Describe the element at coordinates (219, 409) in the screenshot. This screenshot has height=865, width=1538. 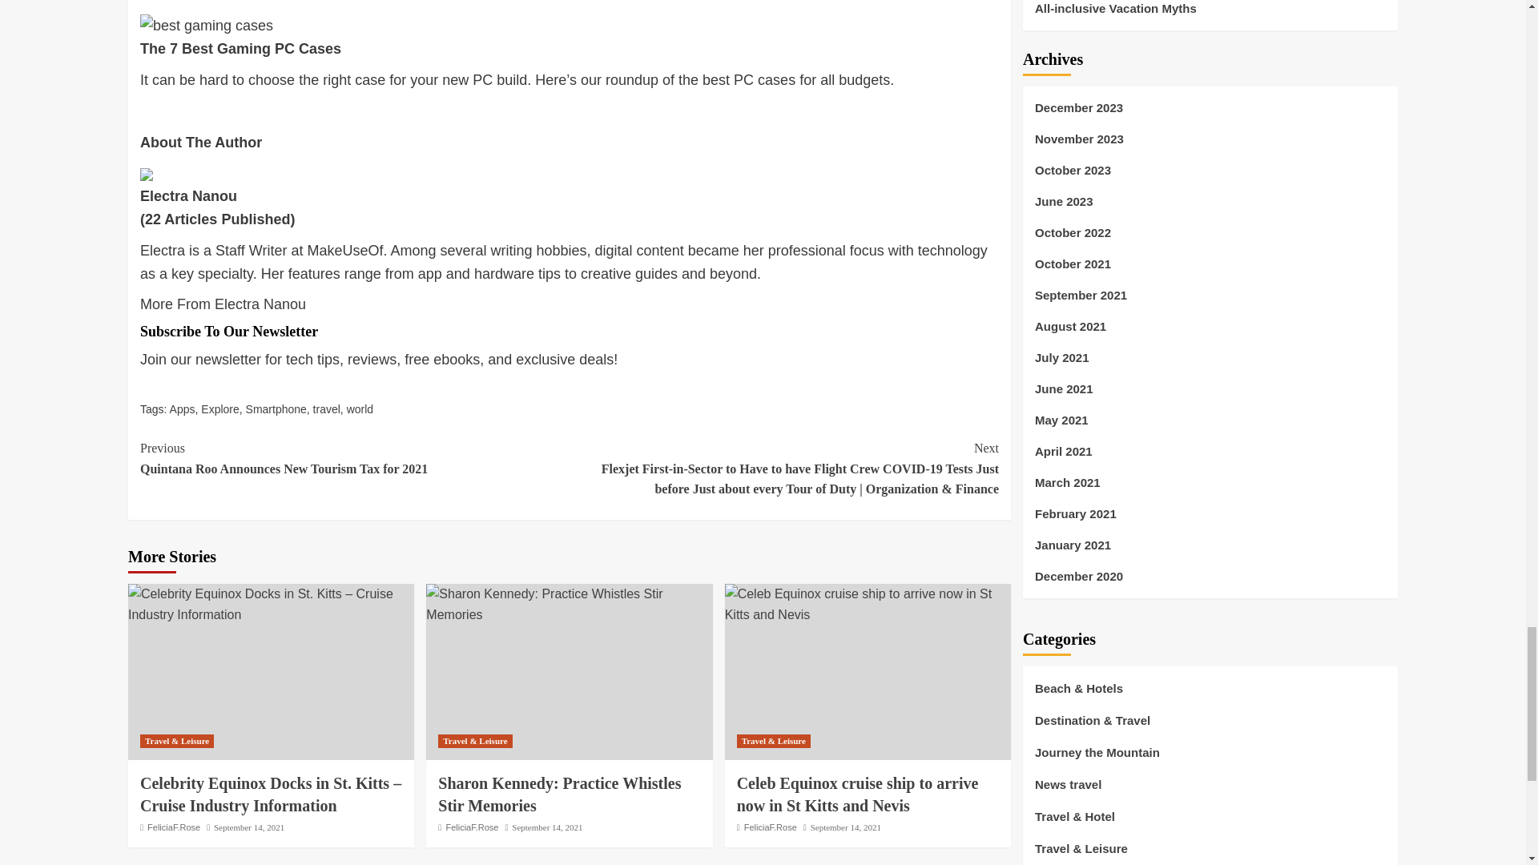
I see `Explore` at that location.